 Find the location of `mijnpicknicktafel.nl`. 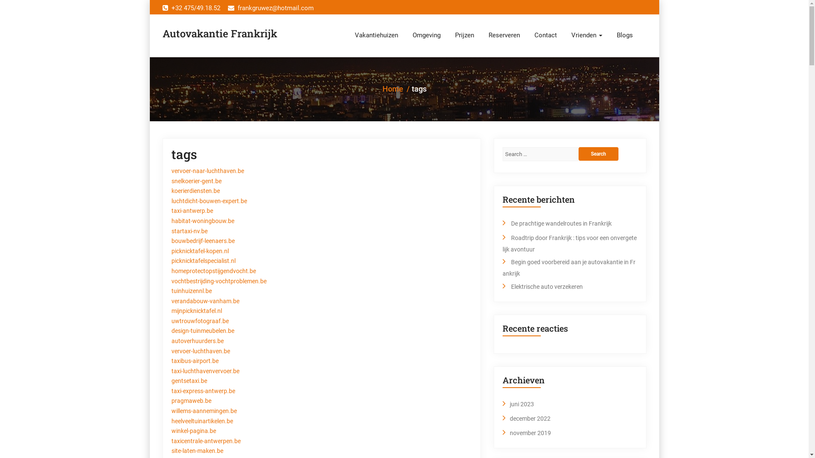

mijnpicknicktafel.nl is located at coordinates (197, 311).